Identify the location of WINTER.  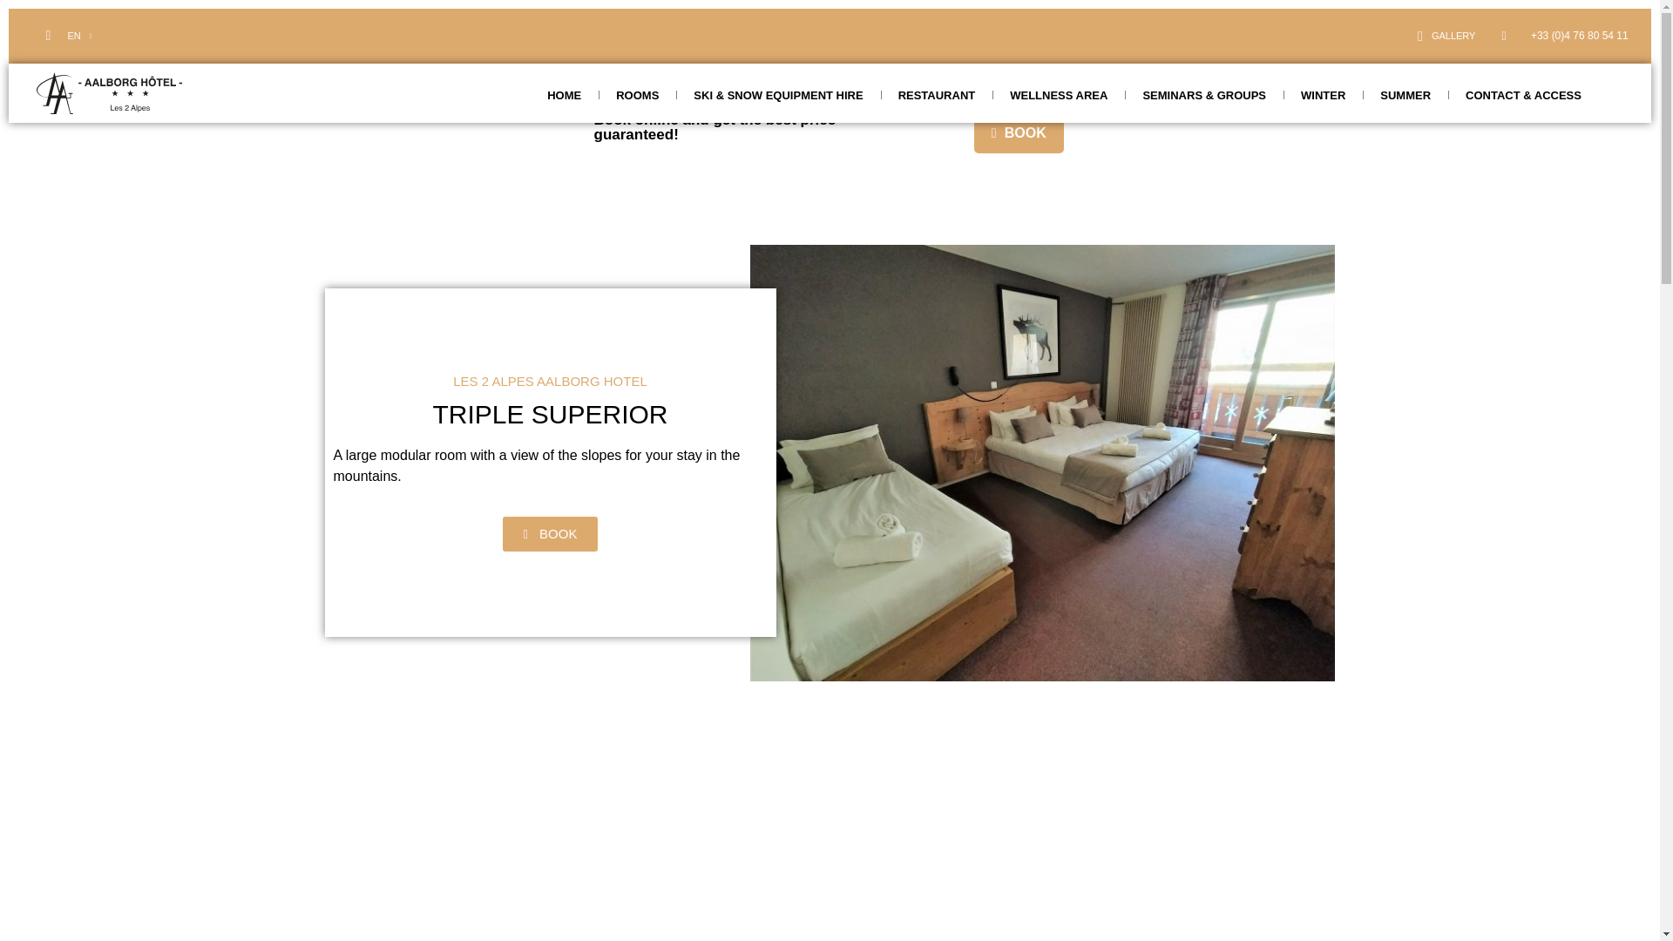
(1323, 95).